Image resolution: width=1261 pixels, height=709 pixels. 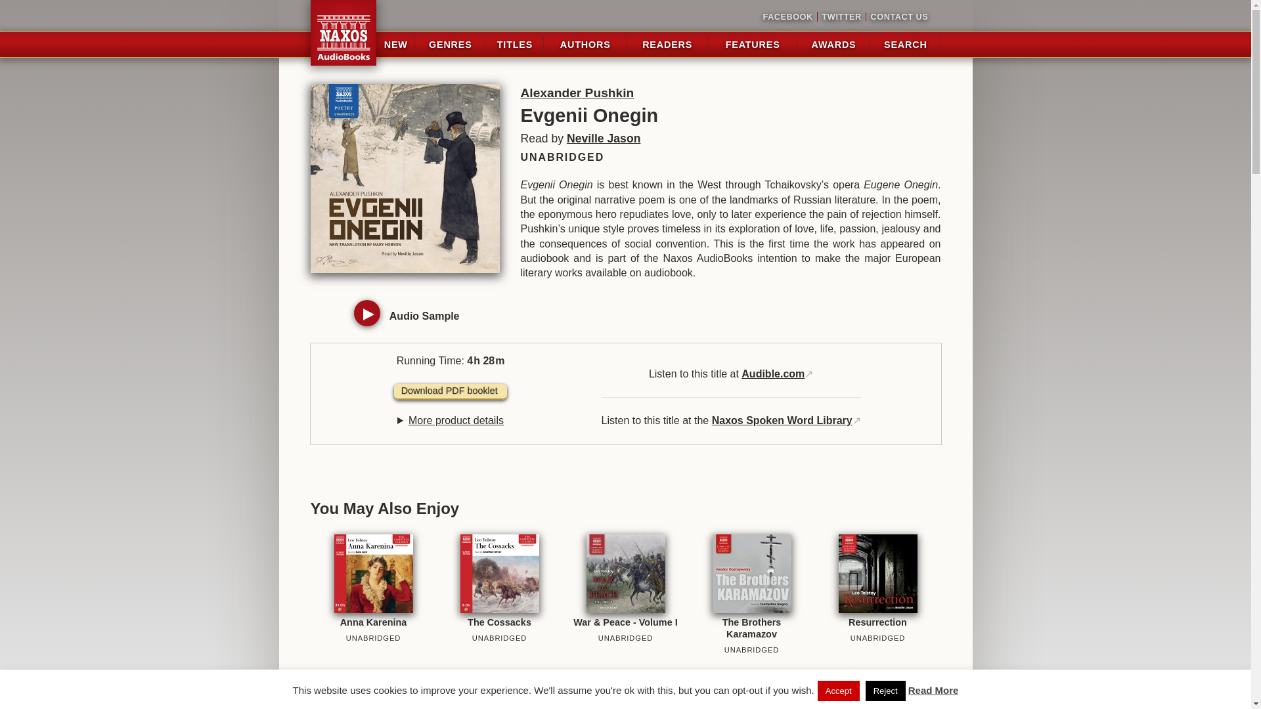 I want to click on NEW, so click(x=395, y=45).